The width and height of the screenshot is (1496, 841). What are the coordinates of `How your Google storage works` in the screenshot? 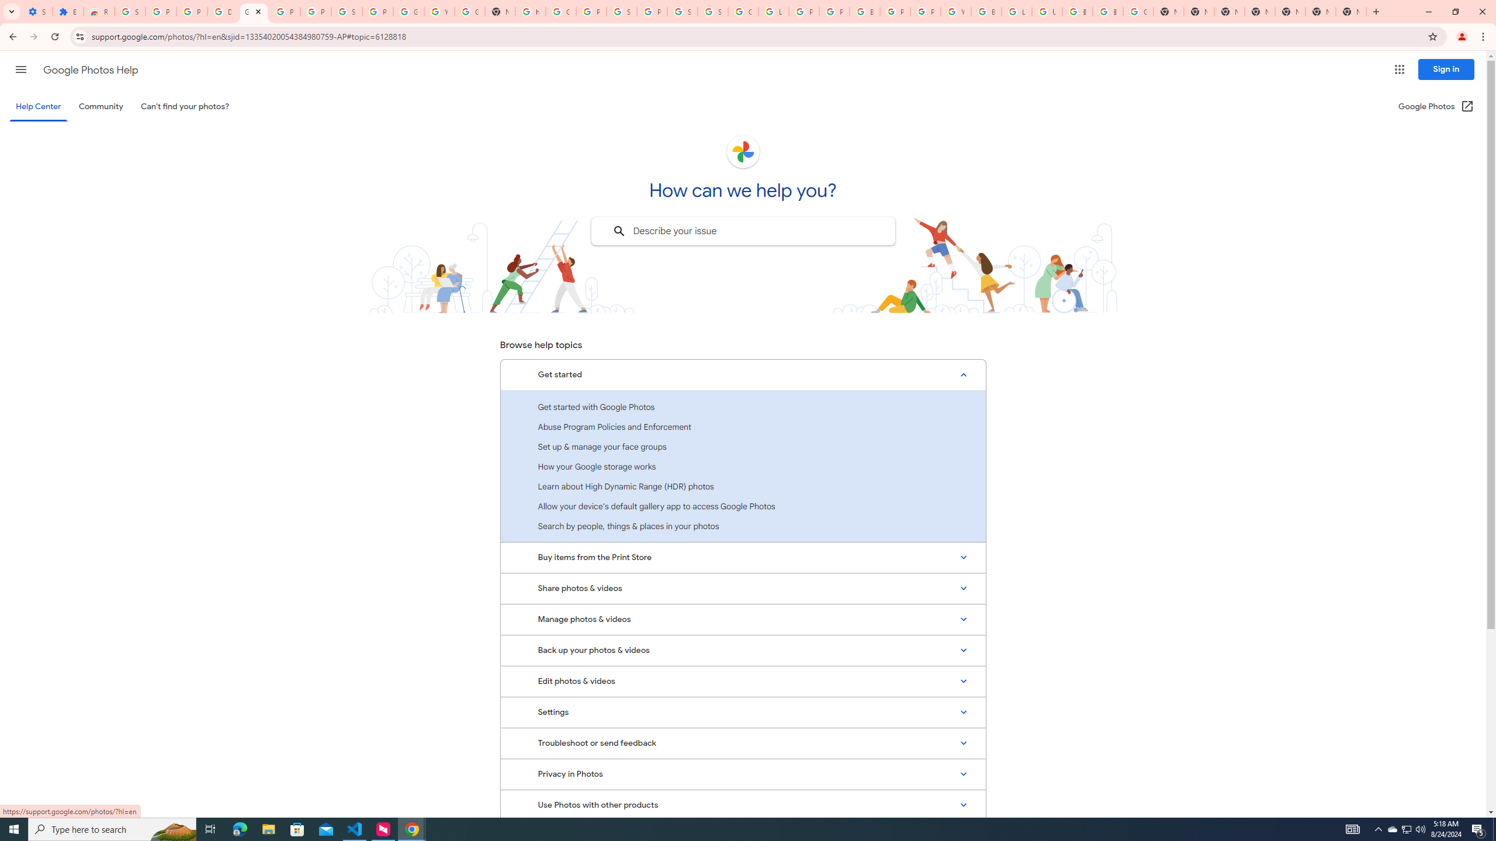 It's located at (743, 466).